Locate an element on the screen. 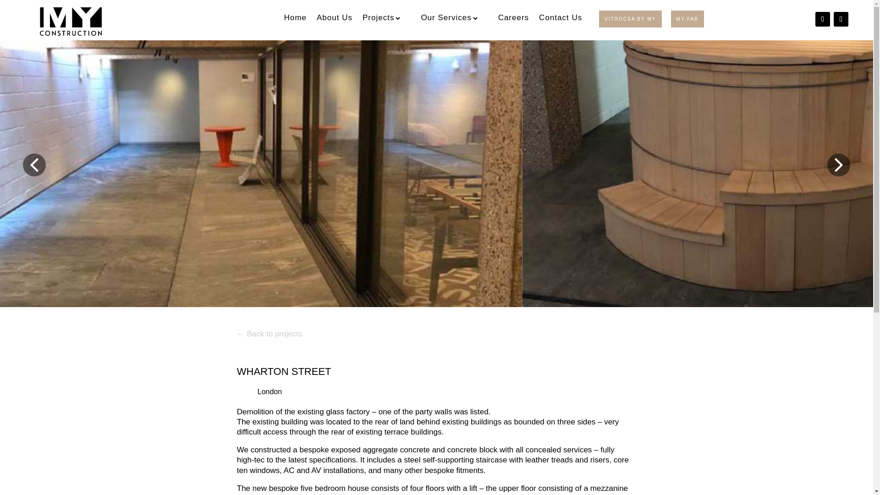  About Us is located at coordinates (335, 21).